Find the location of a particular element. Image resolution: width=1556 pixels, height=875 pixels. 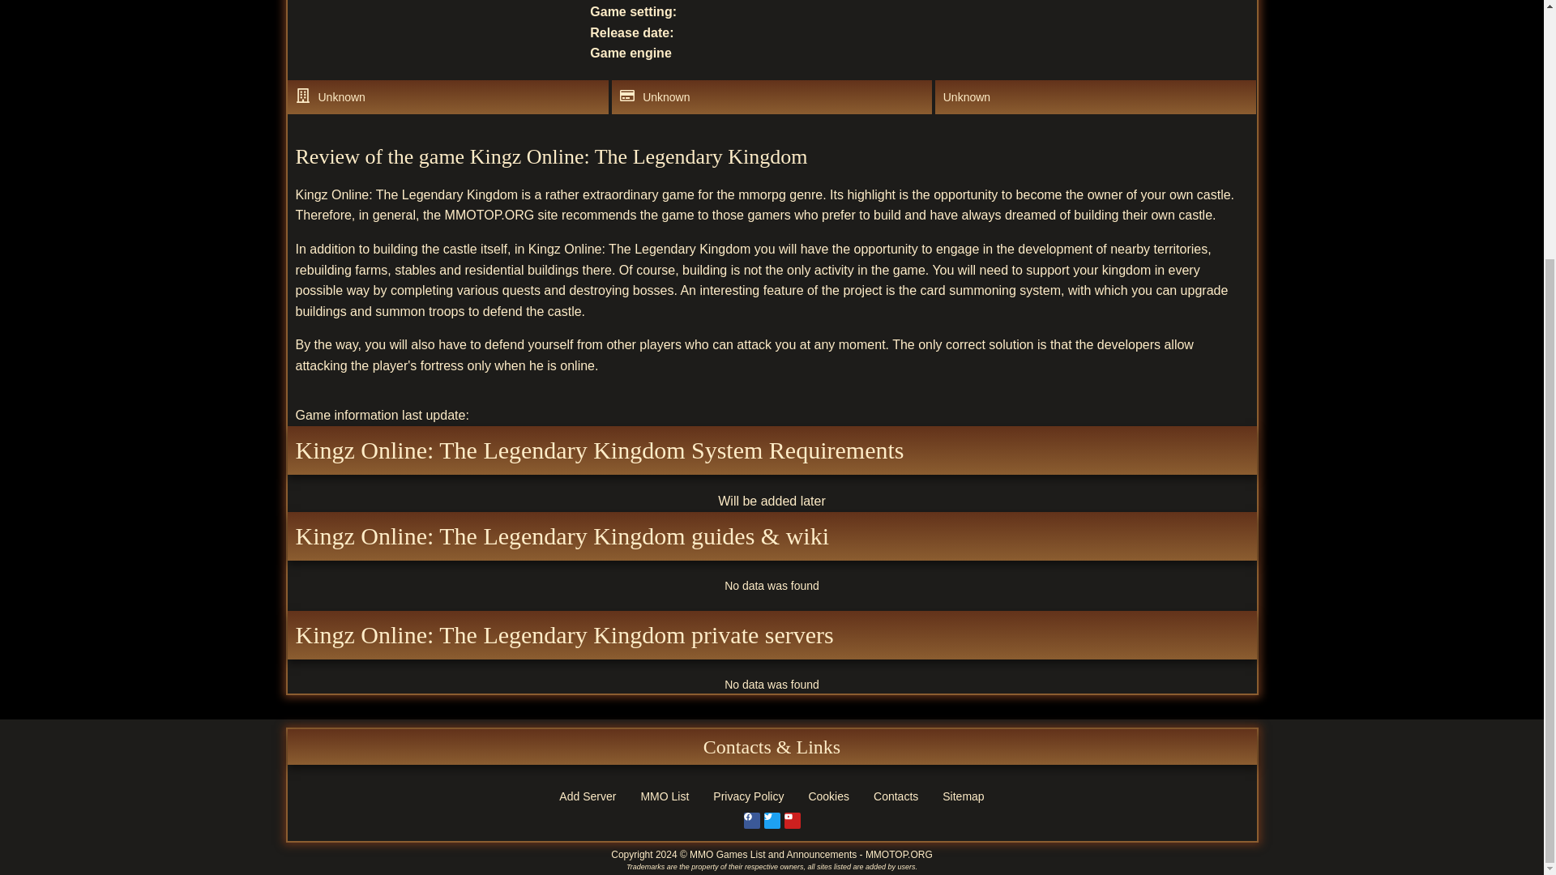

Add Server is located at coordinates (588, 796).